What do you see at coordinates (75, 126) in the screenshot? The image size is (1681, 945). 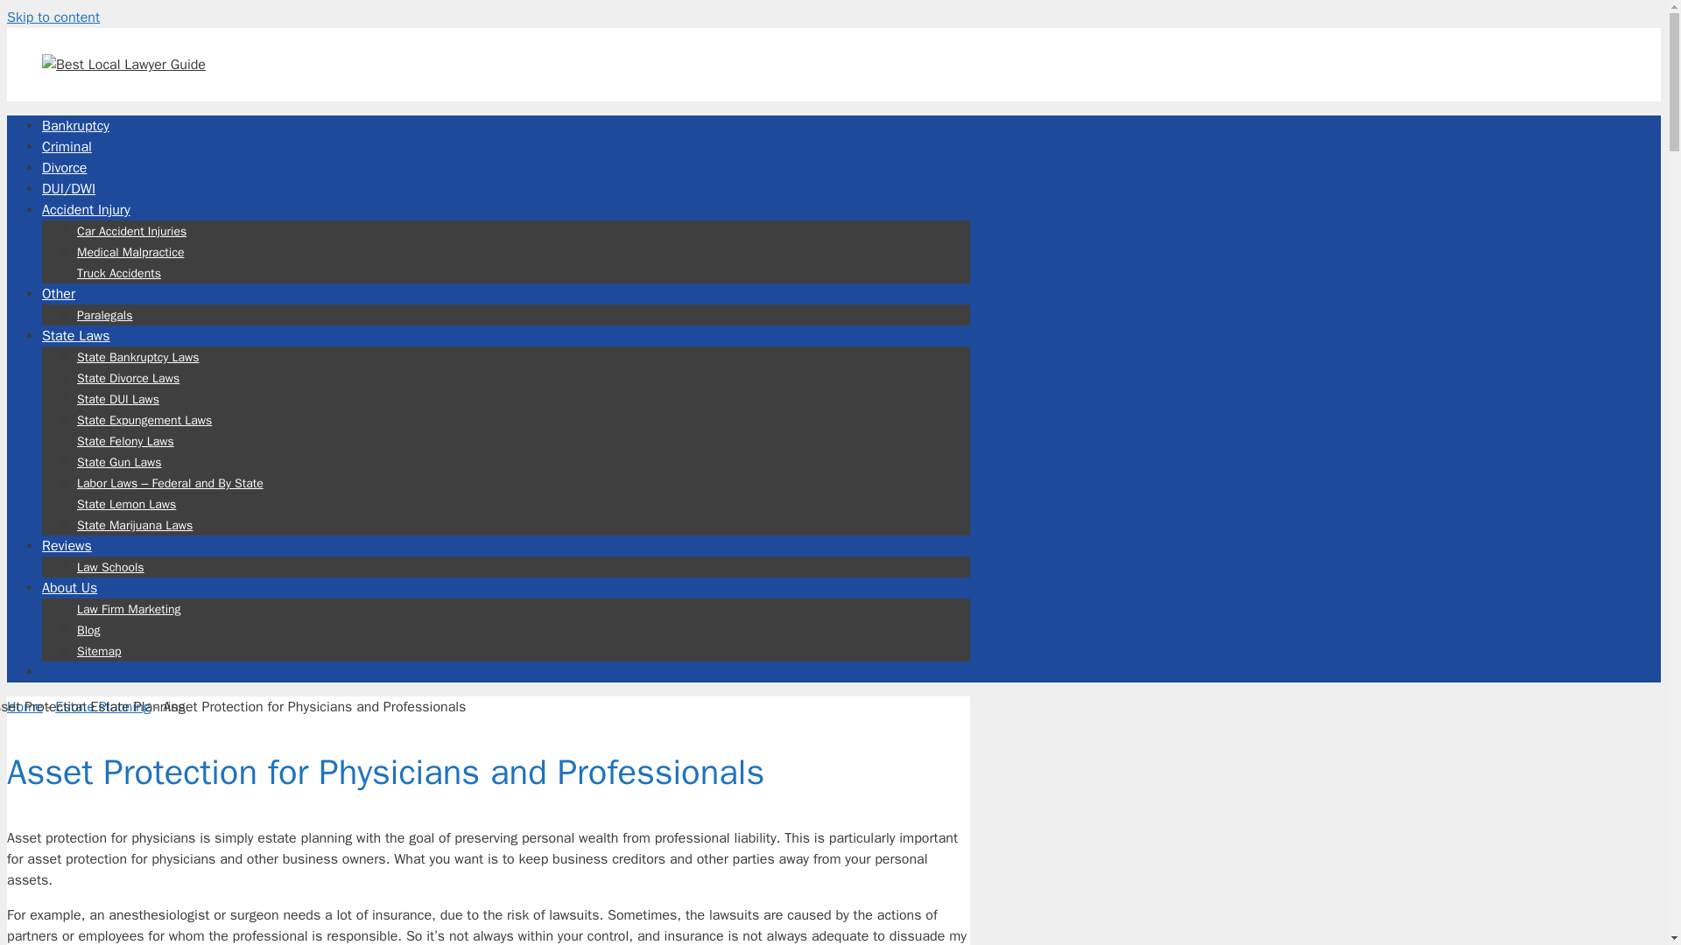 I see `Bankruptcy` at bounding box center [75, 126].